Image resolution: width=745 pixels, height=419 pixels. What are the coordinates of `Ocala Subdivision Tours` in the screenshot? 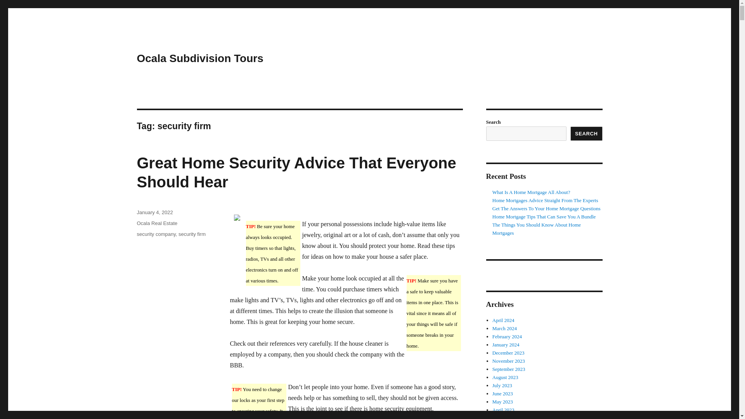 It's located at (199, 58).